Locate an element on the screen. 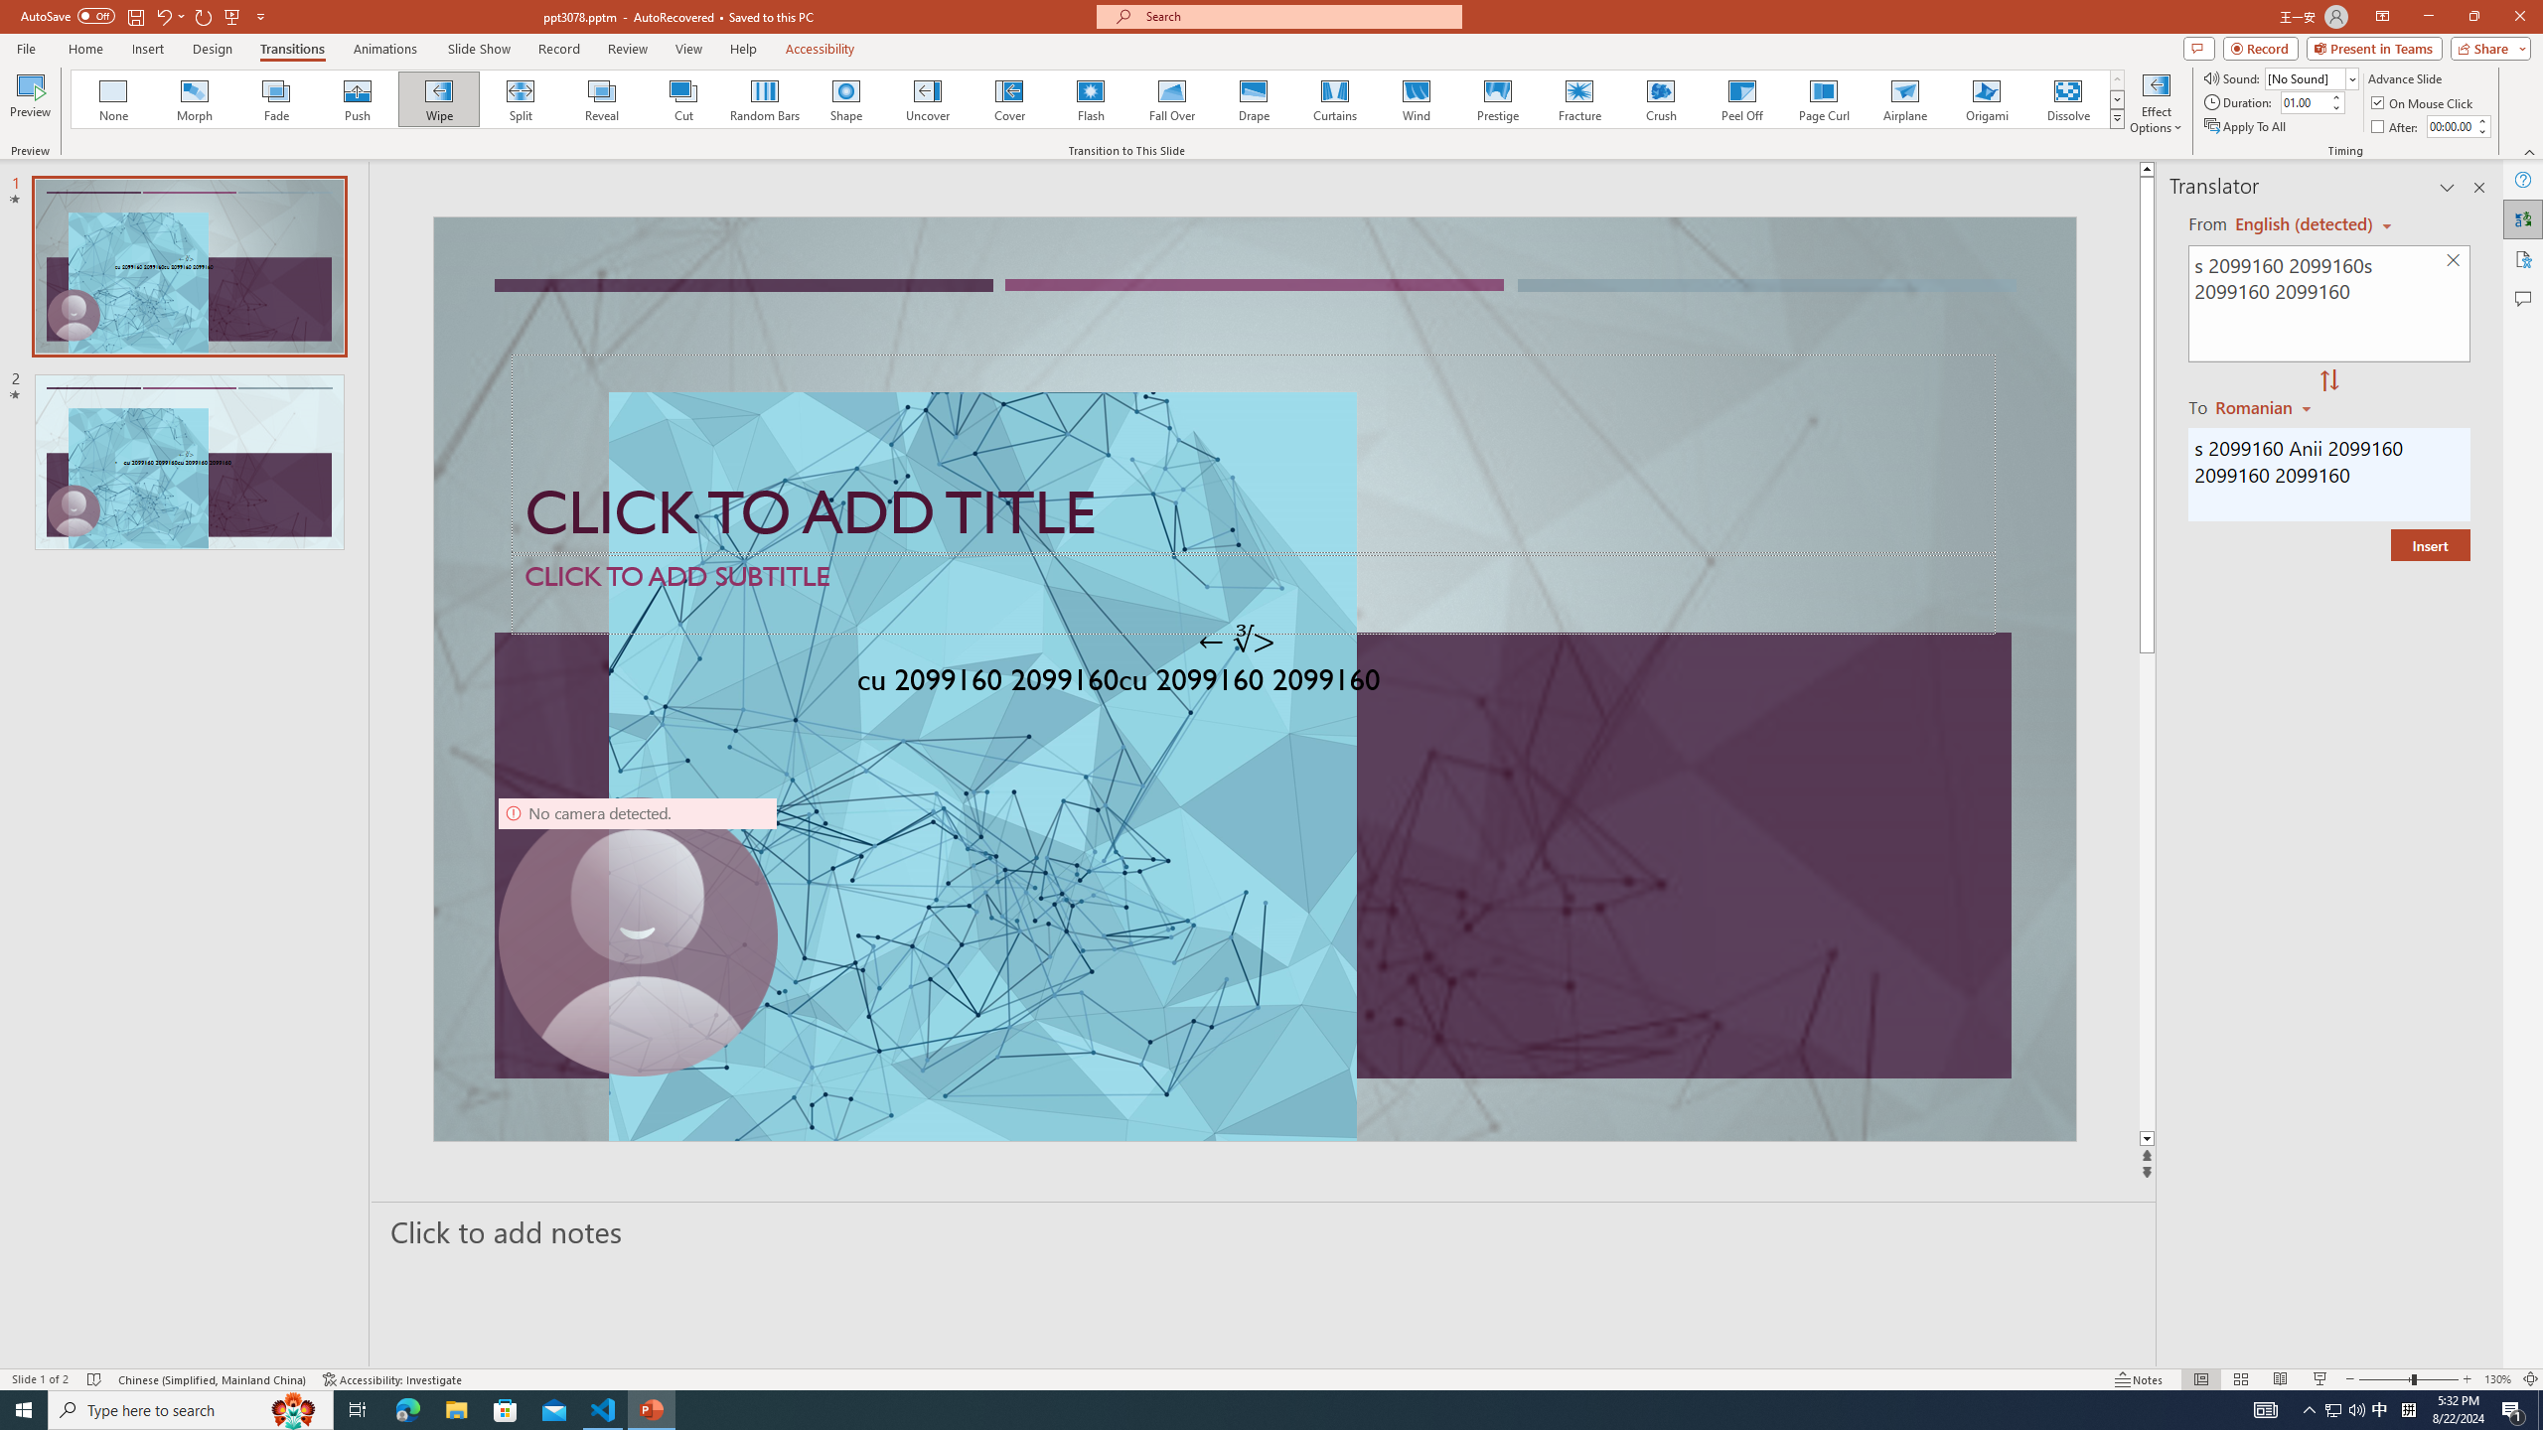  Page Curl is located at coordinates (1823, 99).